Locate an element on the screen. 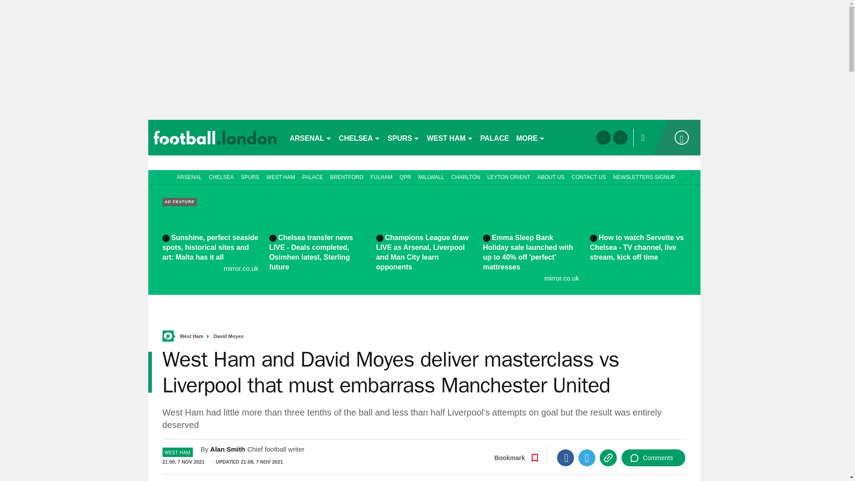 The height and width of the screenshot is (481, 855). twitter is located at coordinates (620, 137).